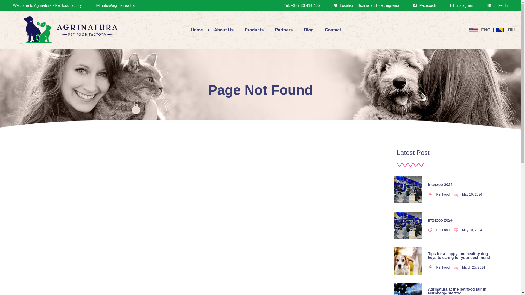 The height and width of the screenshot is (295, 525). Describe the element at coordinates (480, 30) in the screenshot. I see `ENG` at that location.